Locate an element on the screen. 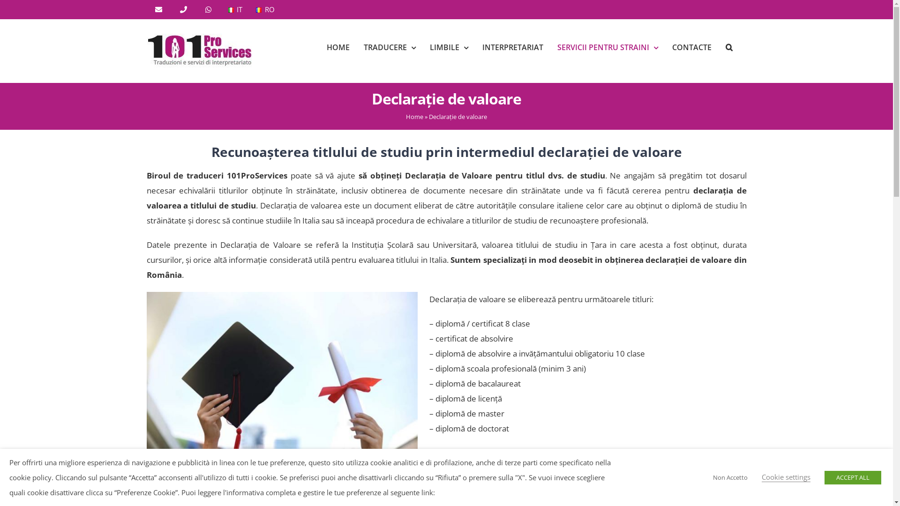  IT is located at coordinates (235, 9).